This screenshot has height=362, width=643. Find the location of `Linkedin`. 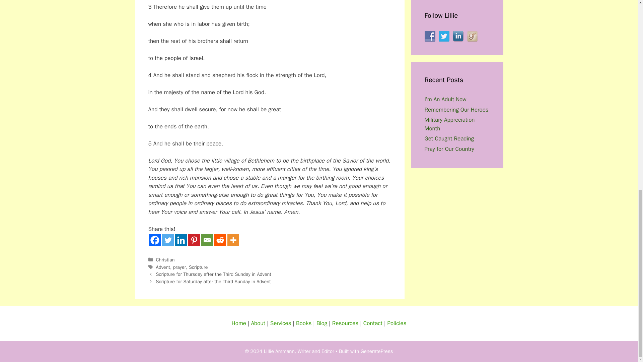

Linkedin is located at coordinates (181, 240).